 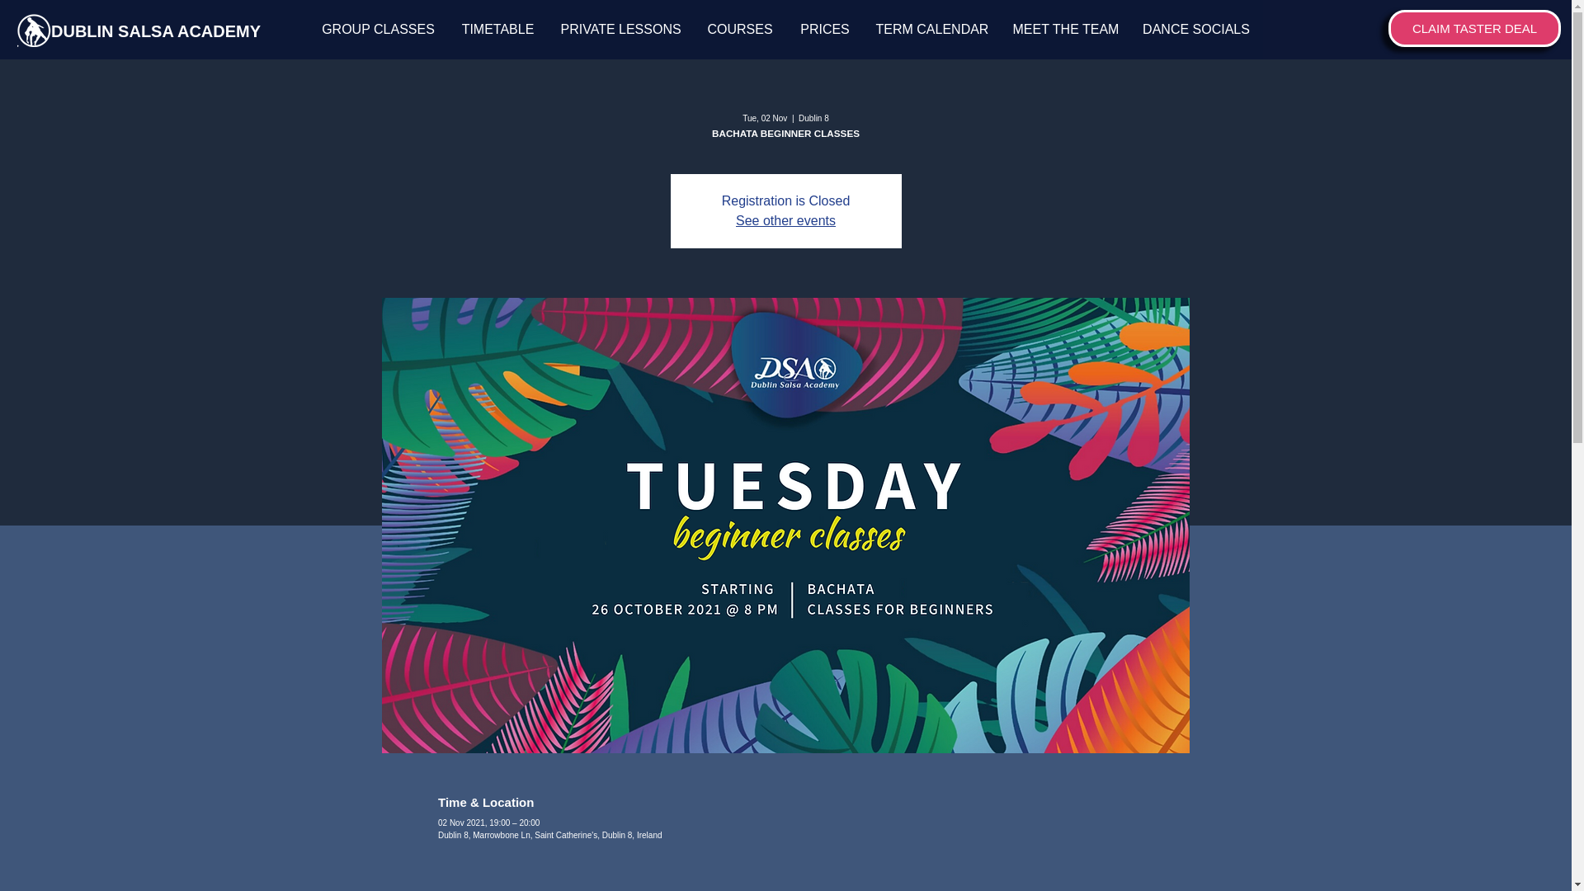 I want to click on PRIVATE LESSONS, so click(x=620, y=29).